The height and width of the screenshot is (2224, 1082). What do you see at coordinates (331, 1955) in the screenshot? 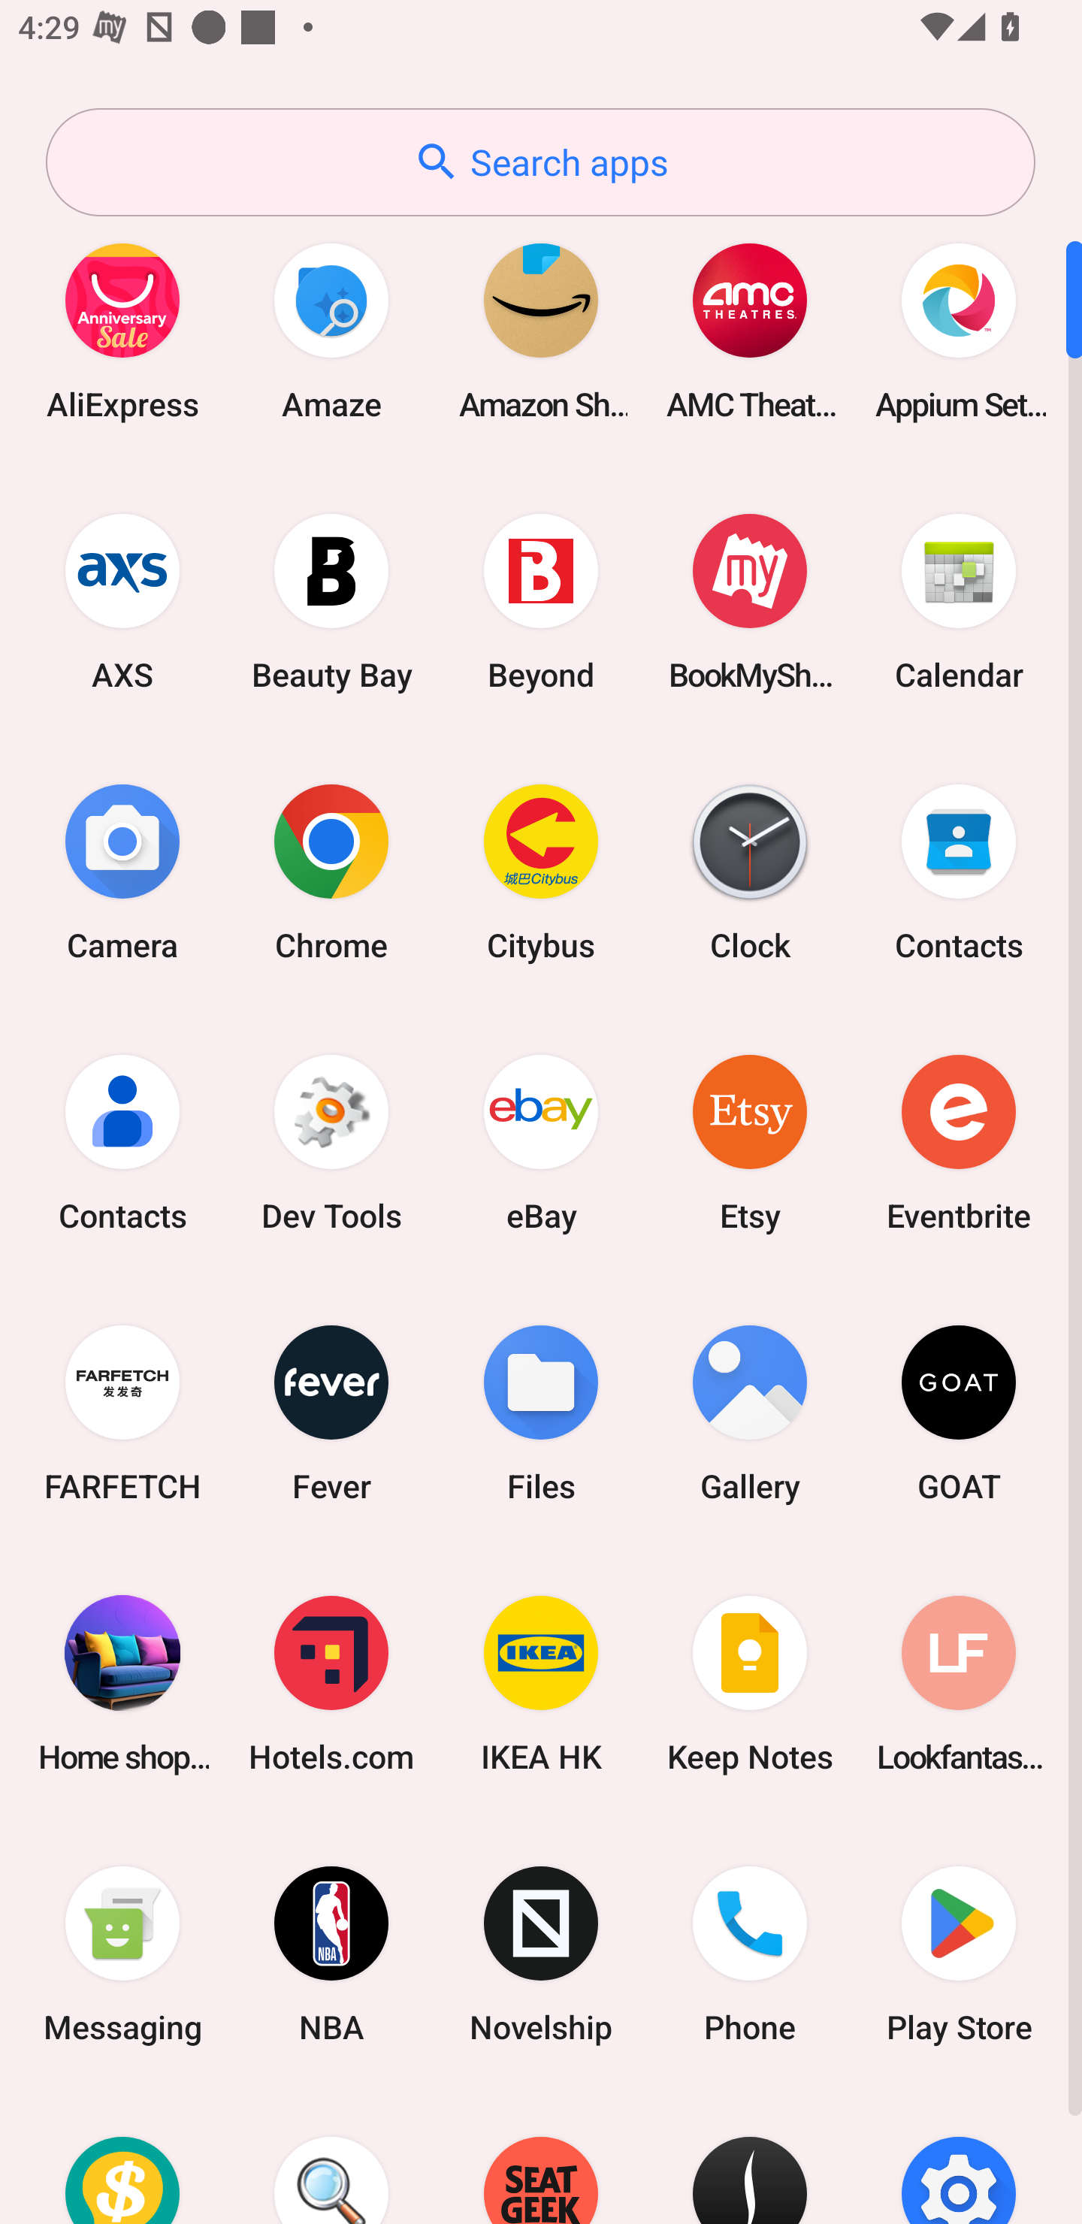
I see `NBA` at bounding box center [331, 1955].